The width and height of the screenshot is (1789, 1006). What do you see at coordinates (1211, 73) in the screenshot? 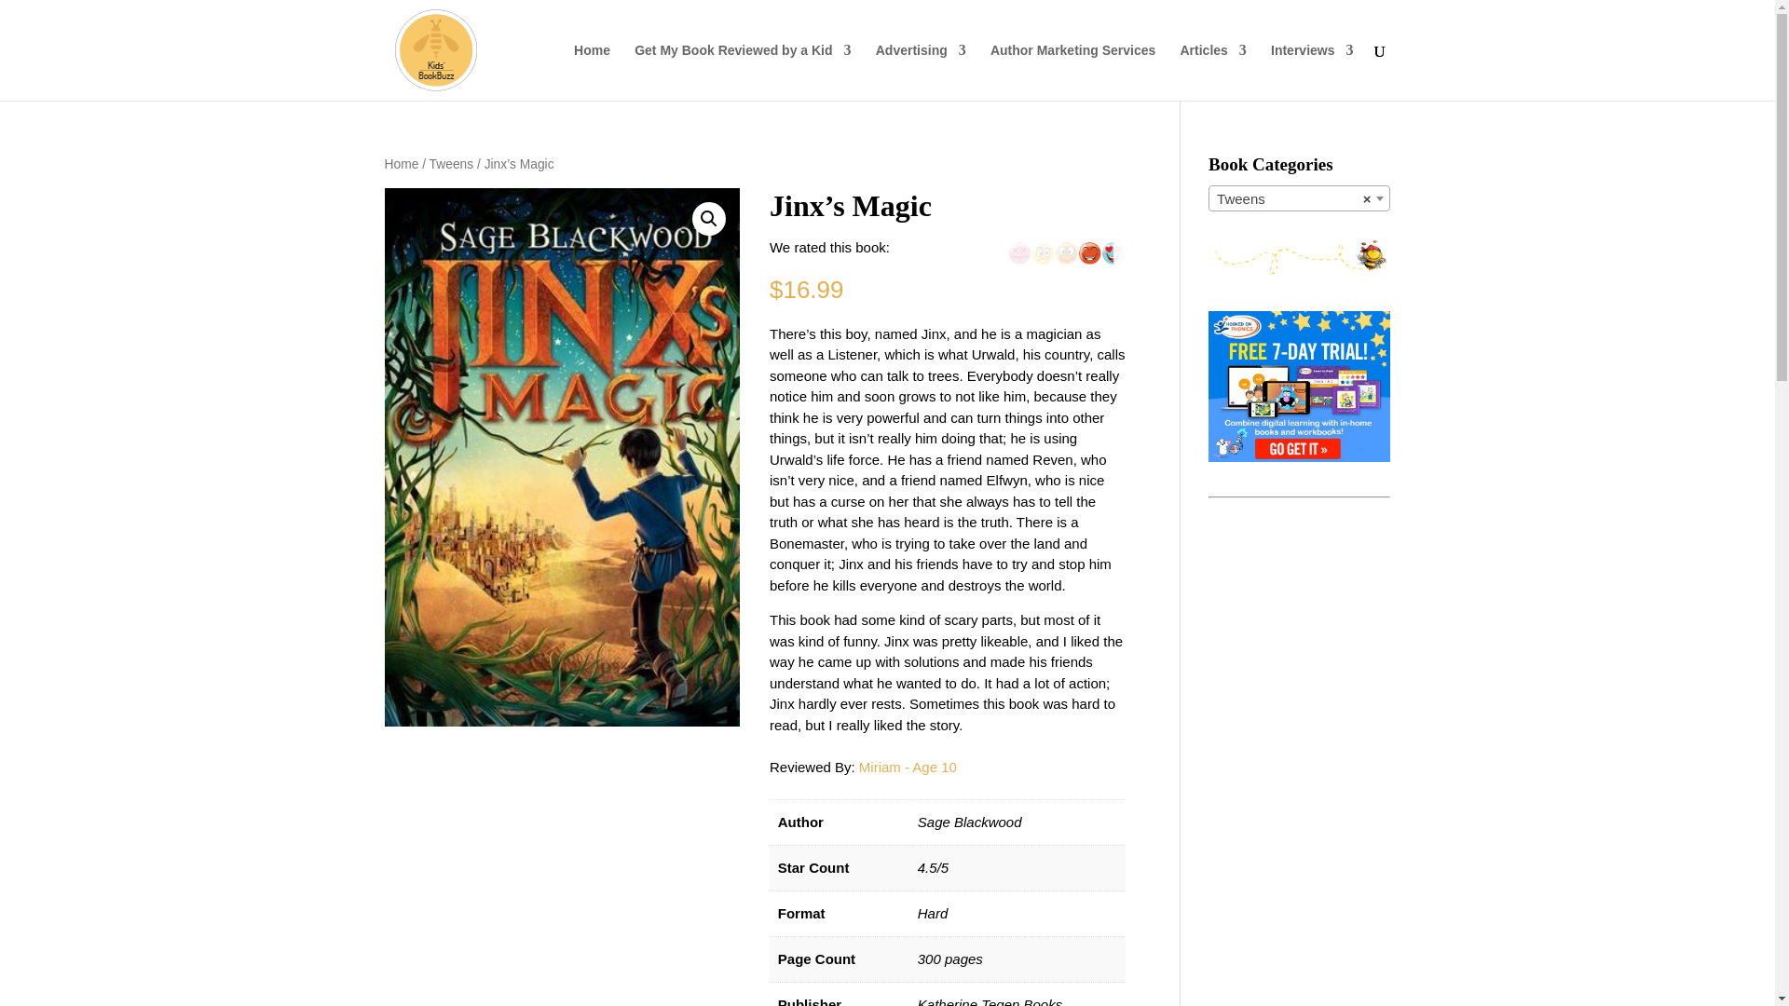
I see `Articles` at bounding box center [1211, 73].